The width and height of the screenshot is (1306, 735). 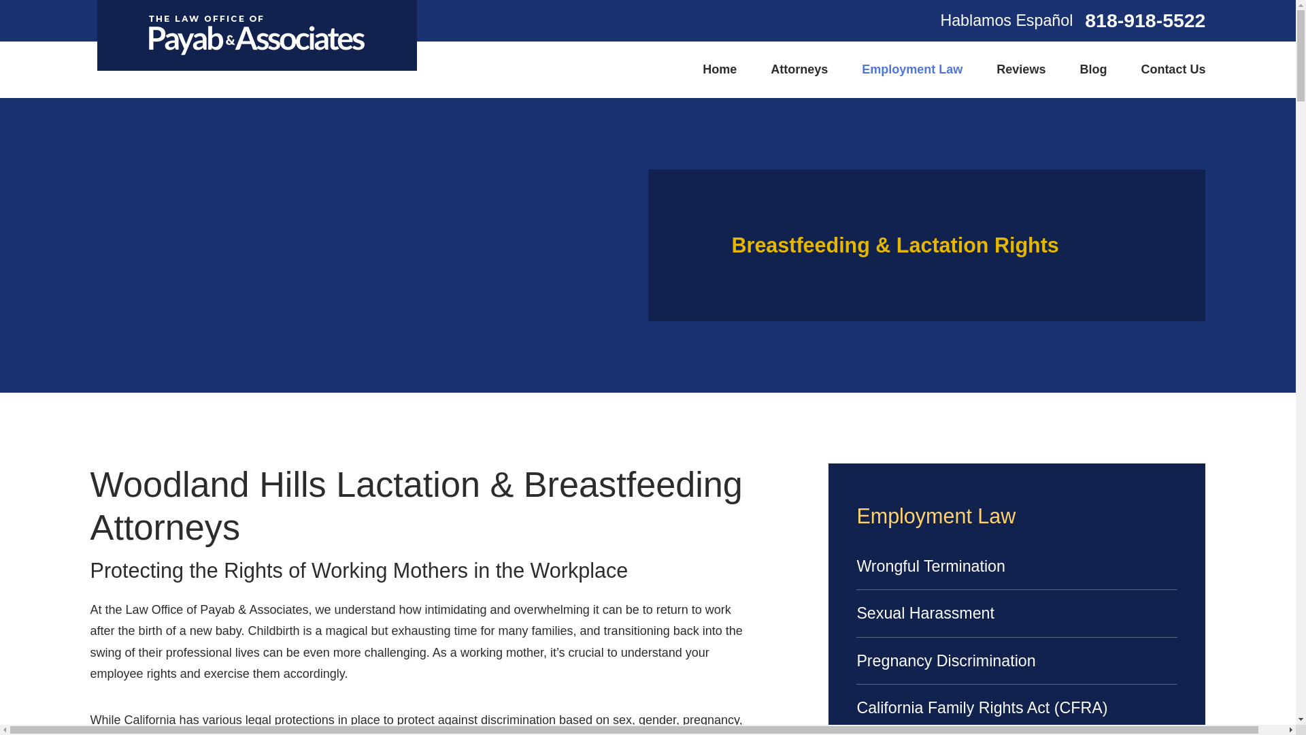 I want to click on Attorneys, so click(x=799, y=69).